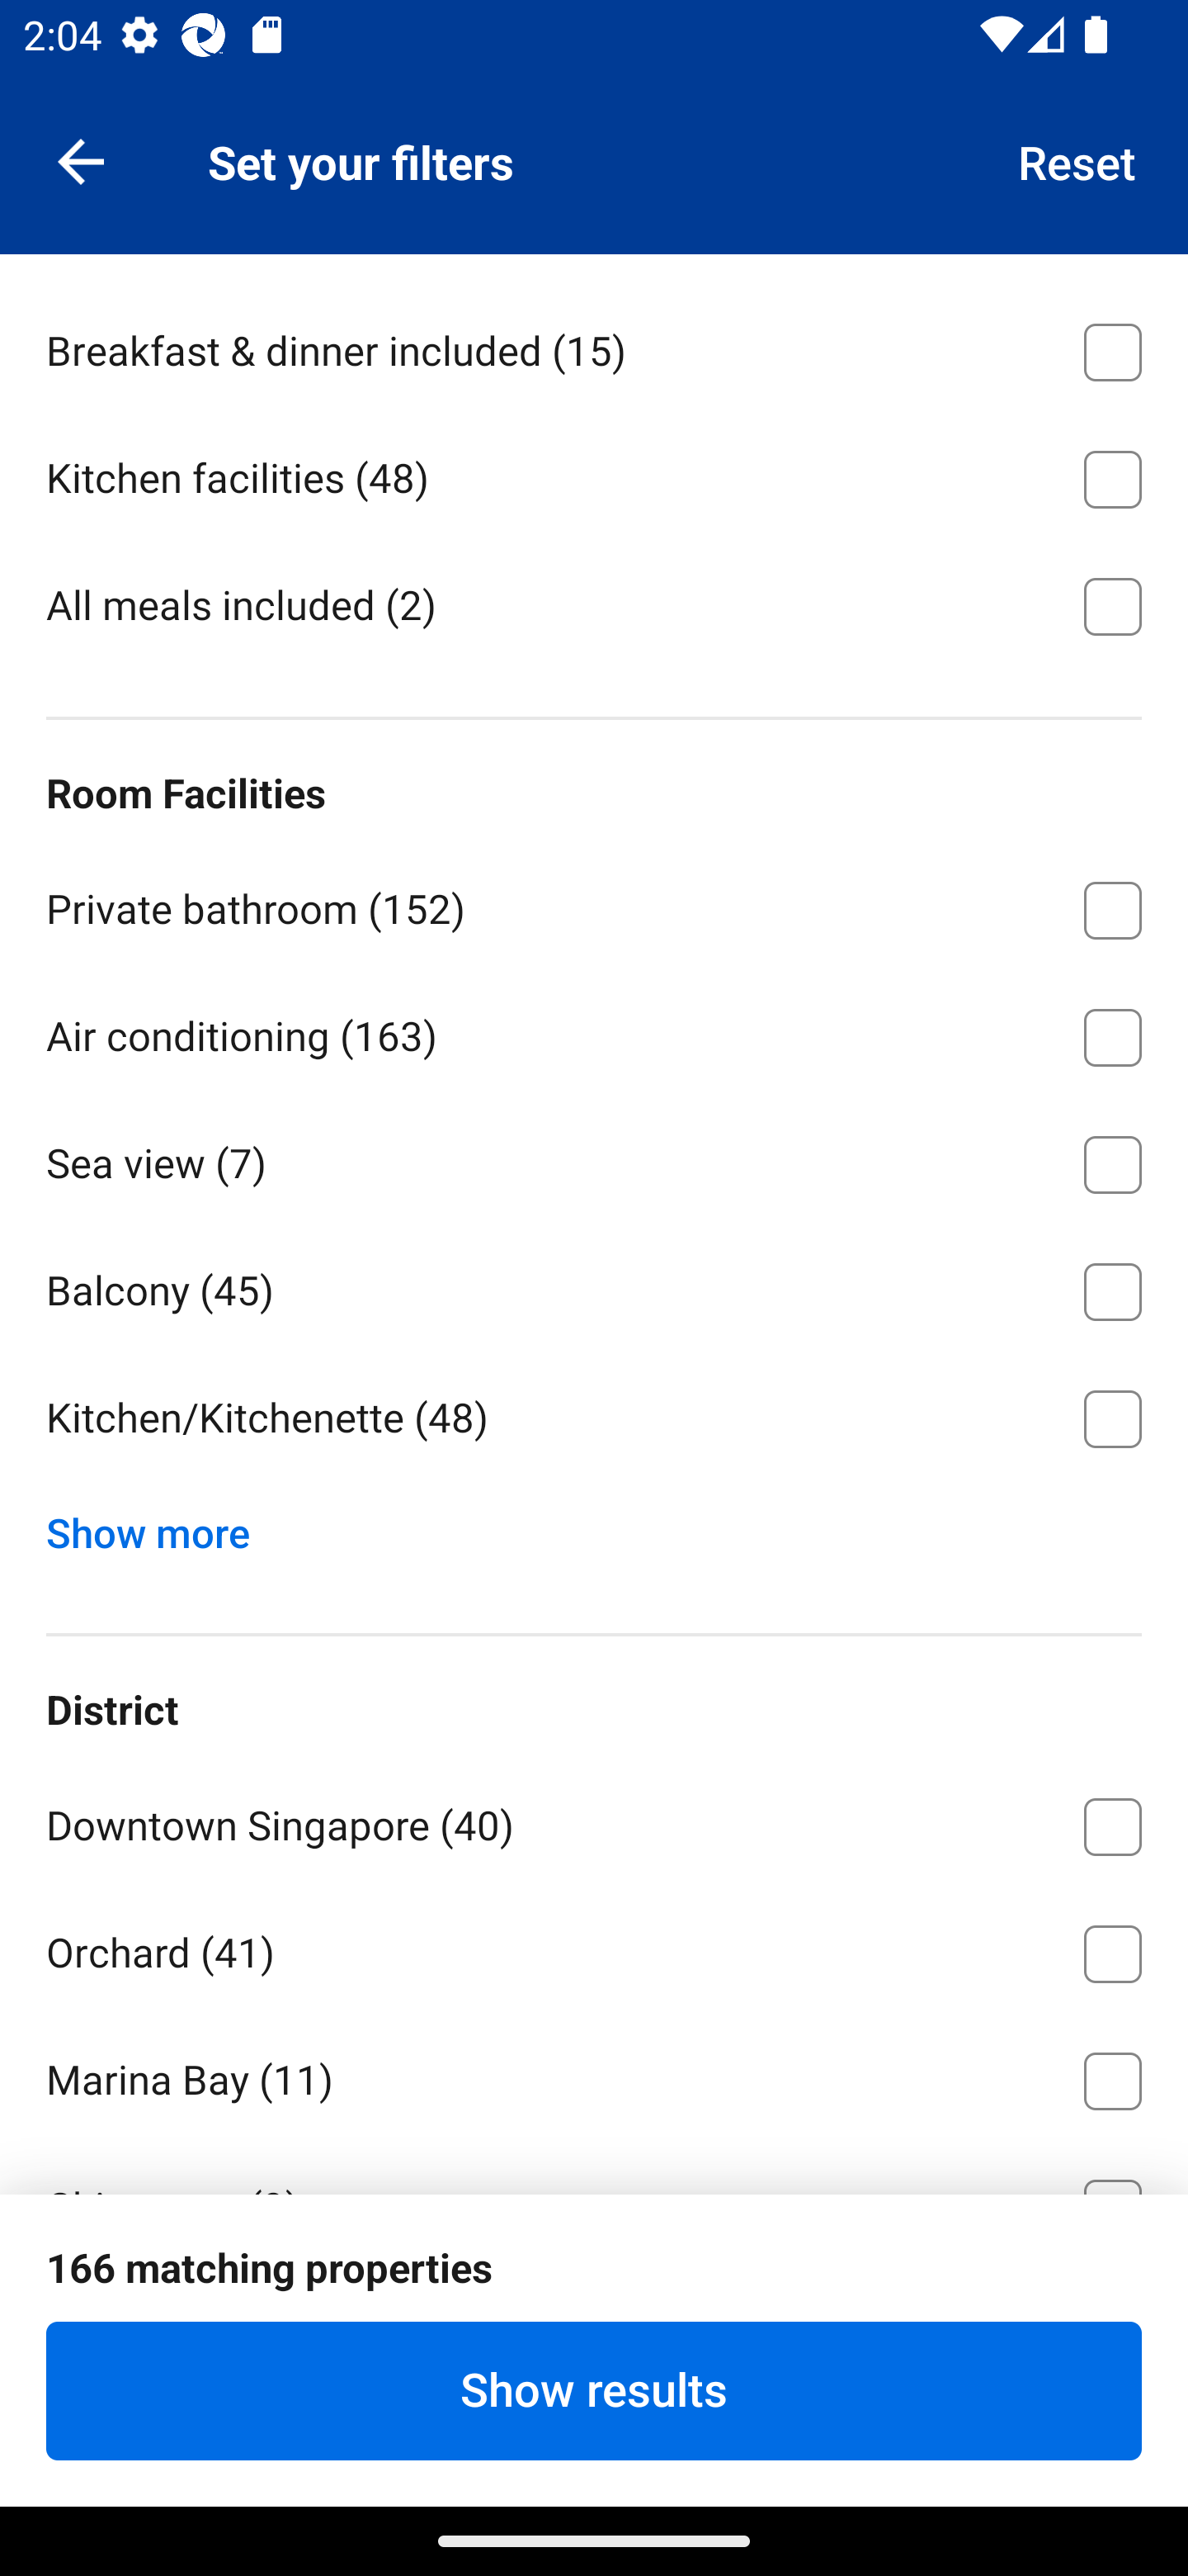  What do you see at coordinates (1077, 160) in the screenshot?
I see `Reset` at bounding box center [1077, 160].